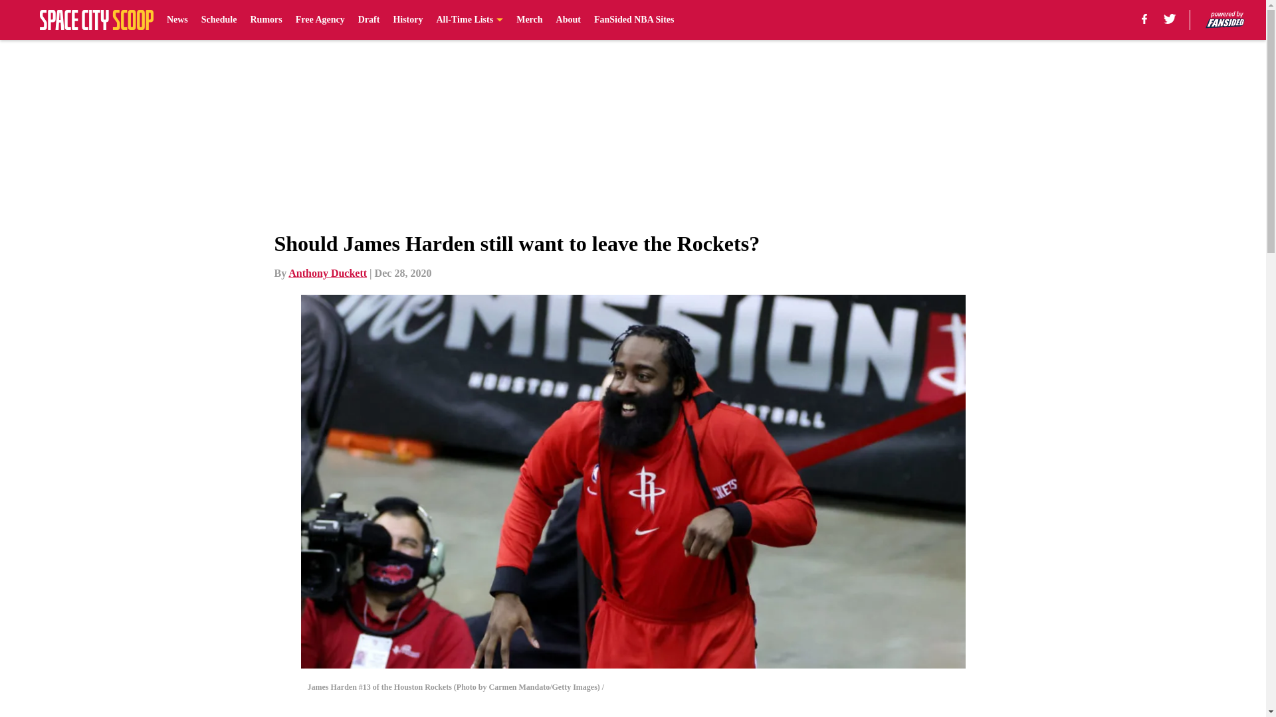 The image size is (1276, 717). Describe the element at coordinates (219, 20) in the screenshot. I see `Schedule` at that location.